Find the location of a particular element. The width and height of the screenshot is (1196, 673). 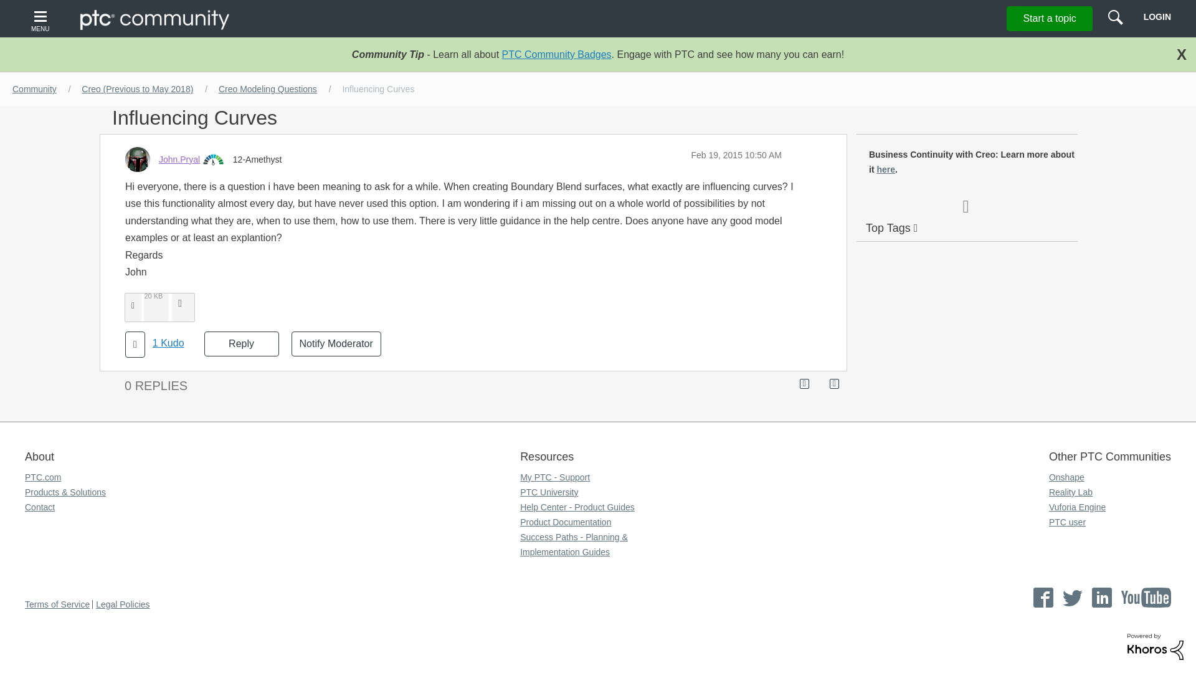

PTC Community Badges is located at coordinates (557, 54).